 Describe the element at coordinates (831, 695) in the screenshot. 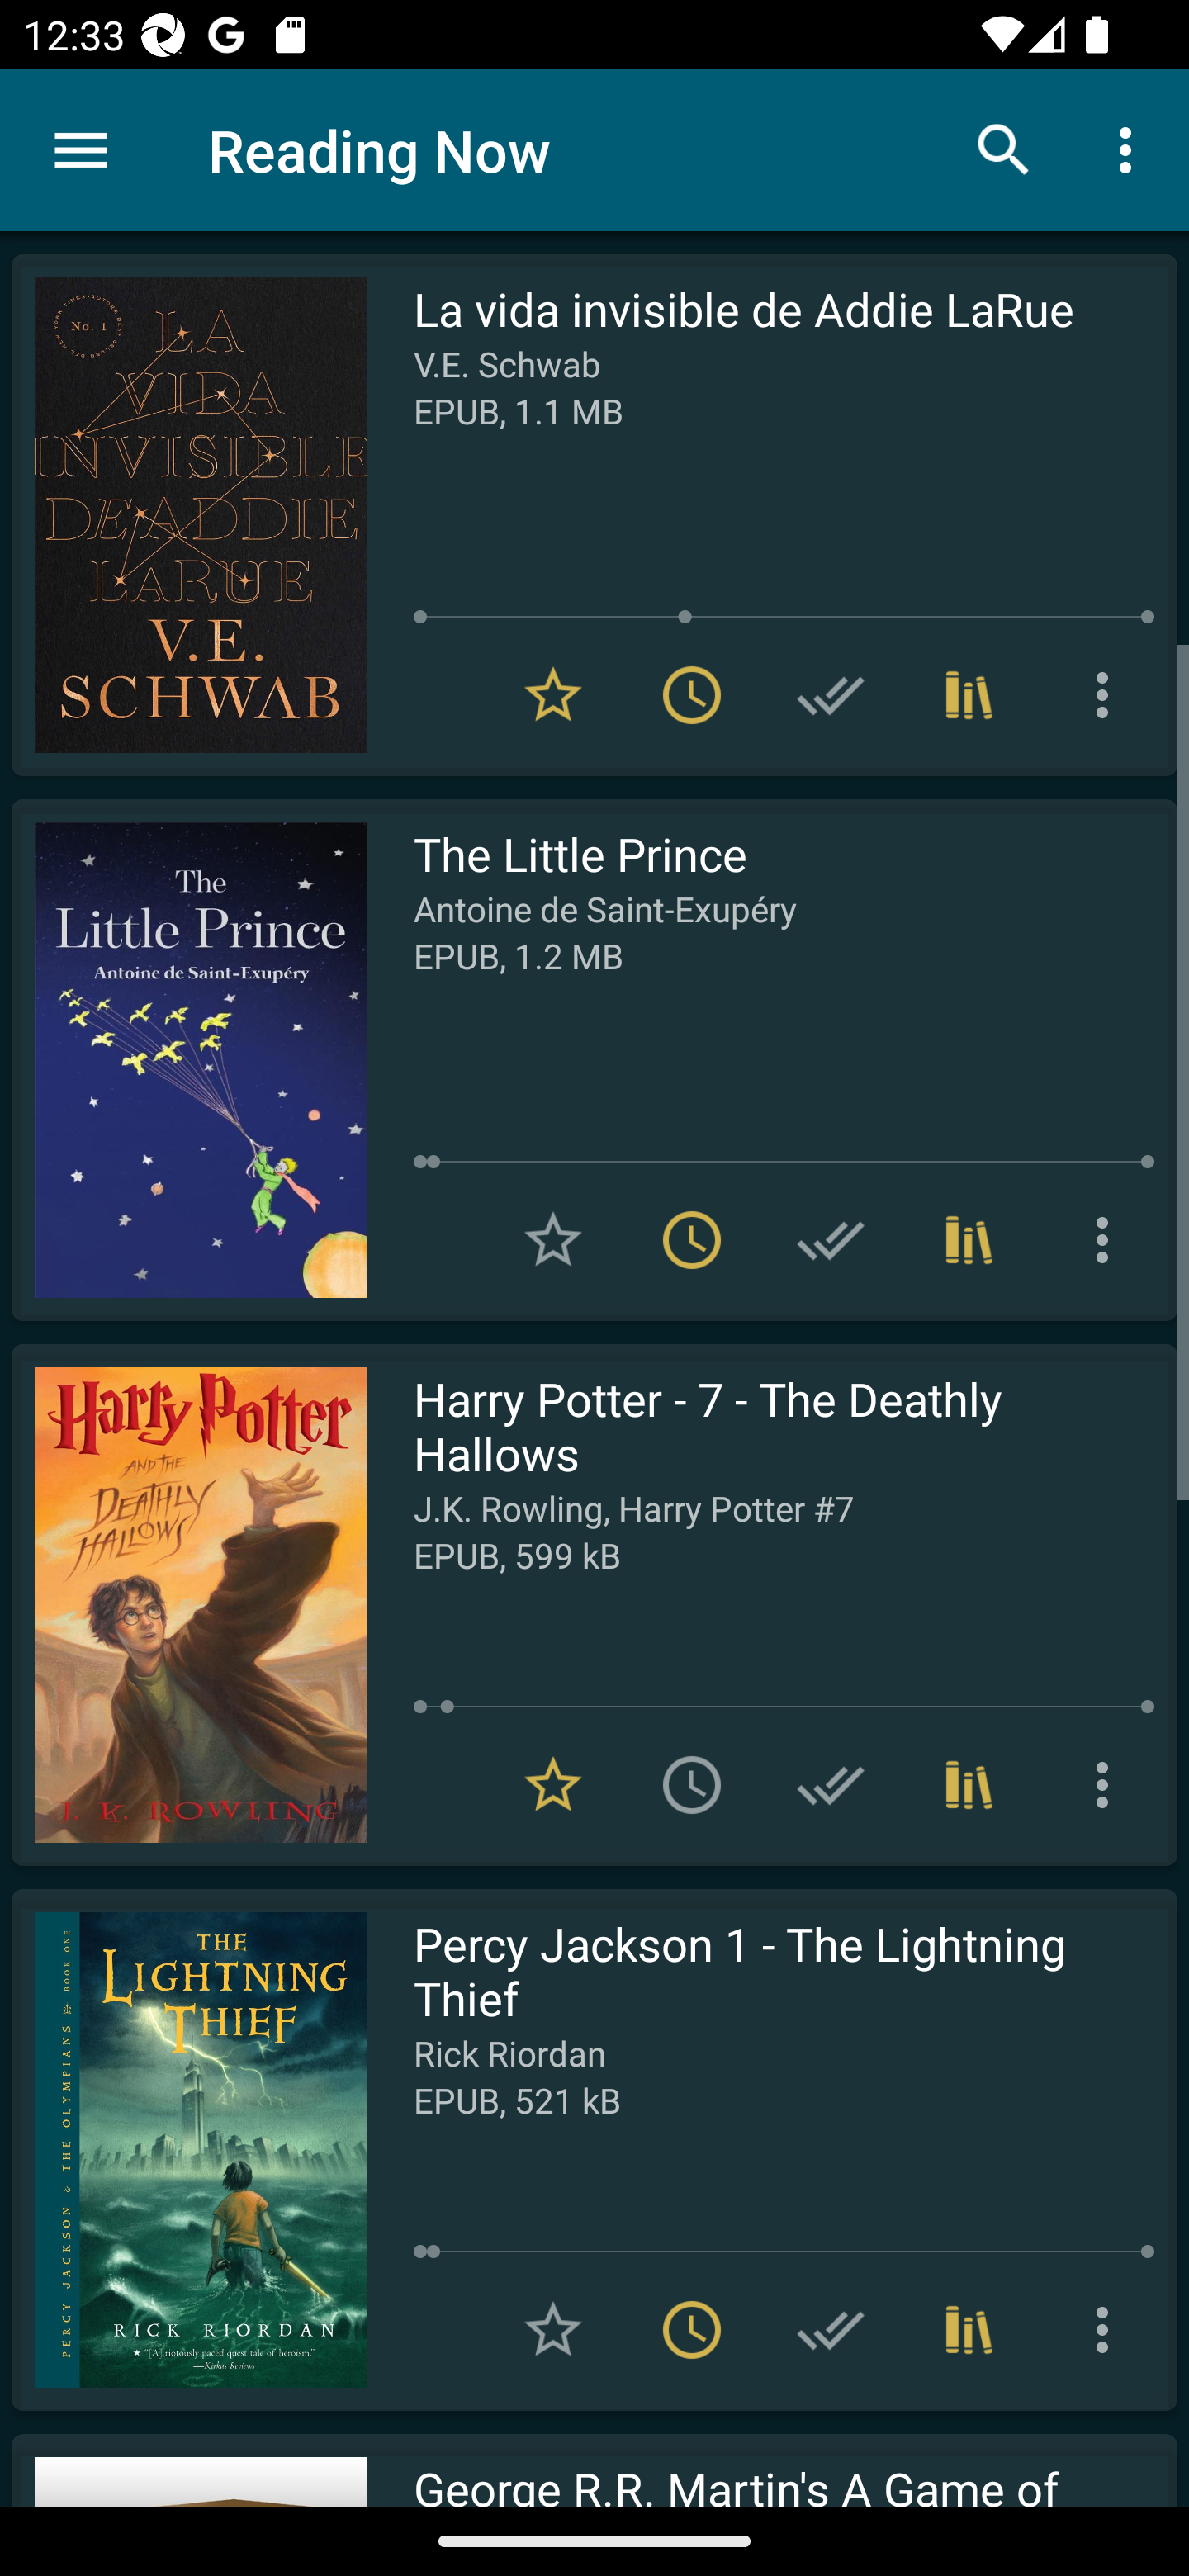

I see `Add to Have read` at that location.